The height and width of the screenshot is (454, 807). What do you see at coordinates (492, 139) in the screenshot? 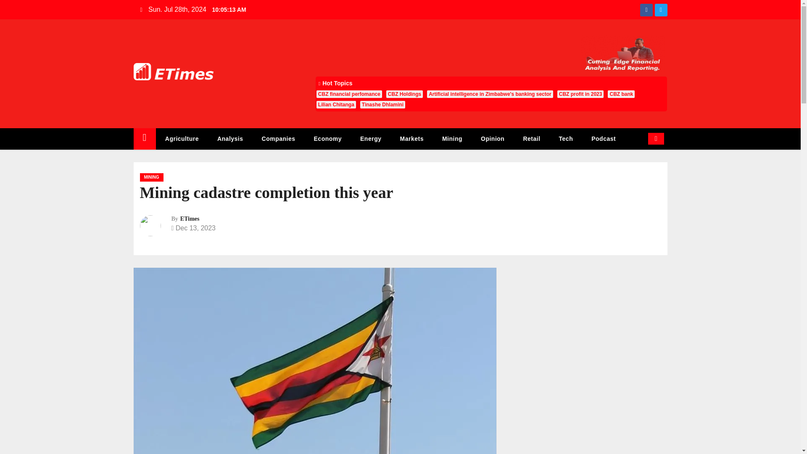
I see `Opinion` at bounding box center [492, 139].